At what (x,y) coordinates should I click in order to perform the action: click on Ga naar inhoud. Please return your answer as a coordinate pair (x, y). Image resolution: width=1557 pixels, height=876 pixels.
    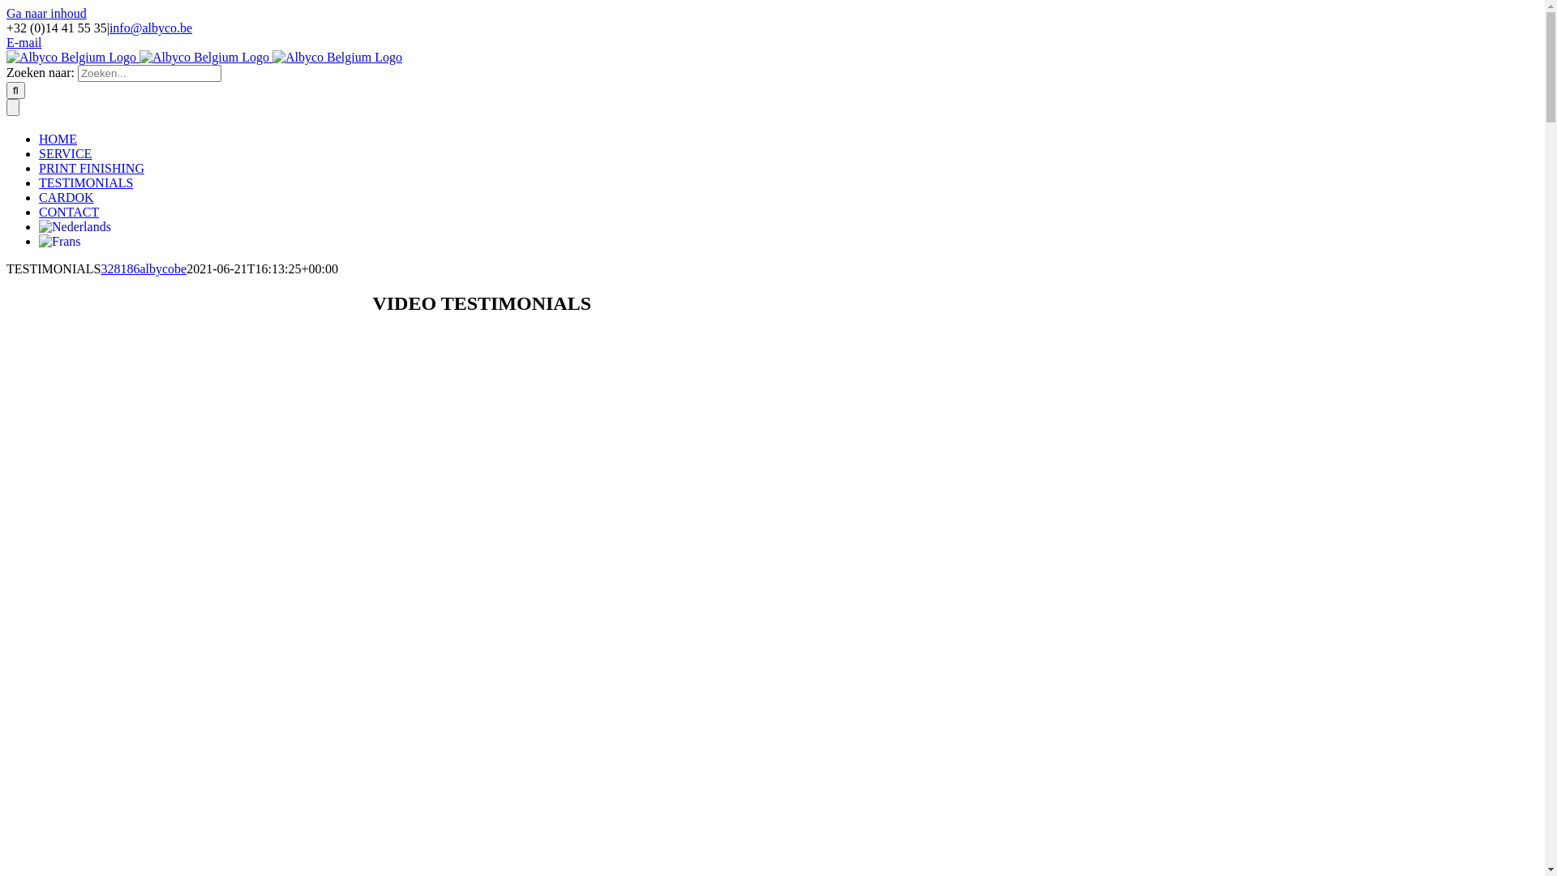
    Looking at the image, I should click on (47, 13).